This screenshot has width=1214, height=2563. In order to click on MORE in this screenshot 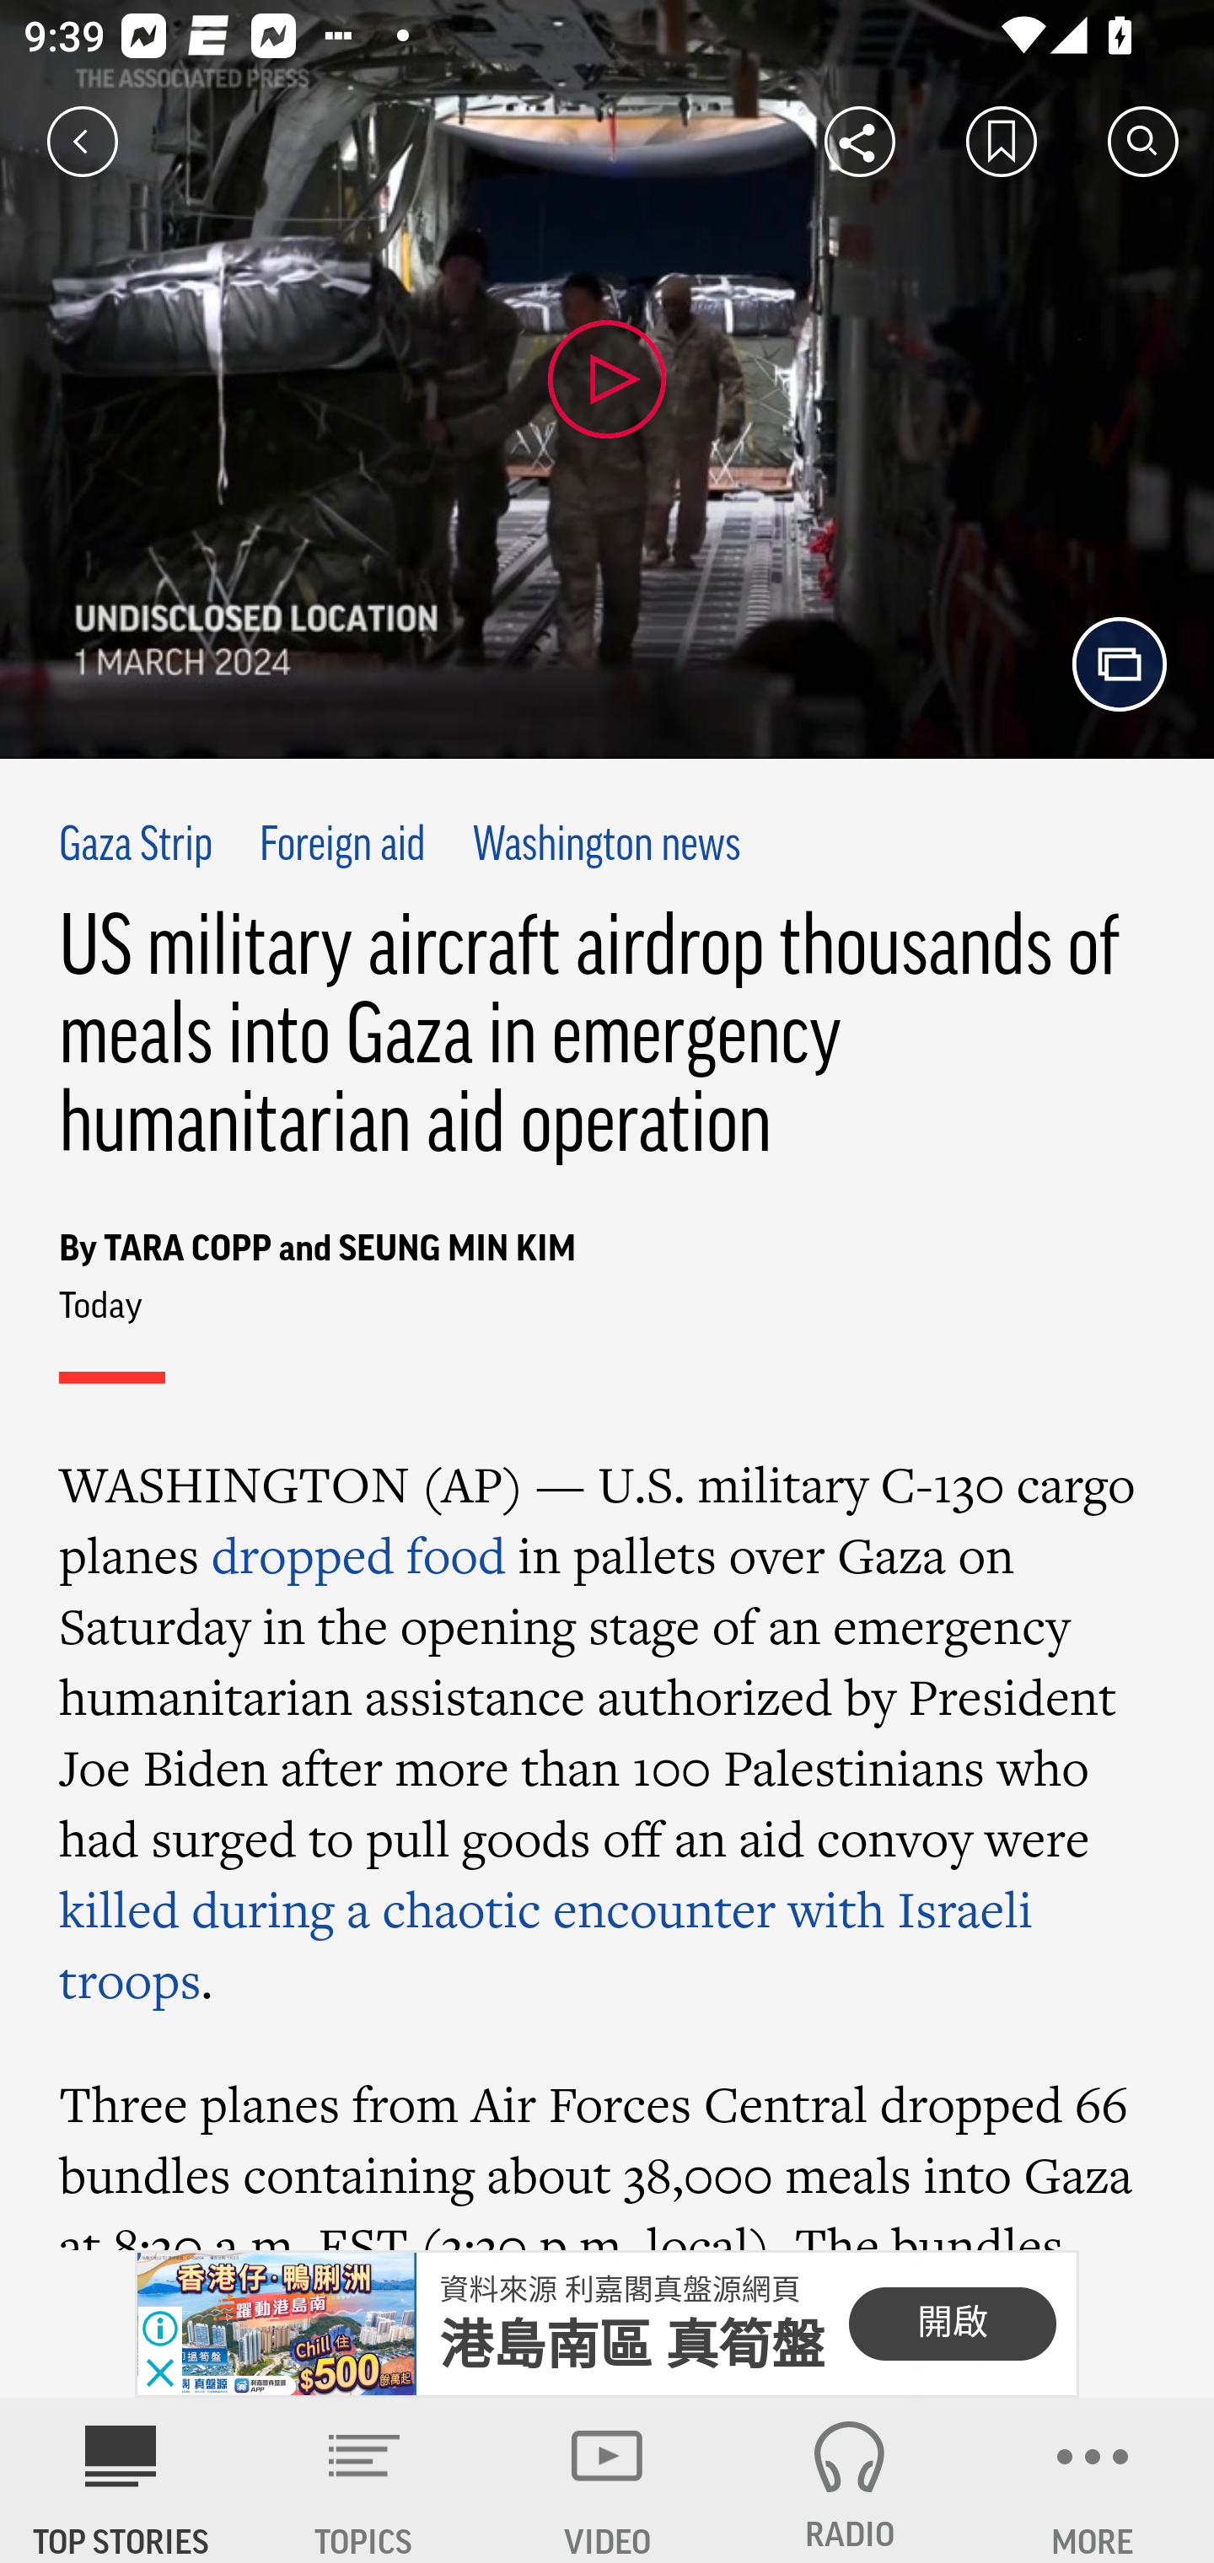, I will do `click(1093, 2480)`.